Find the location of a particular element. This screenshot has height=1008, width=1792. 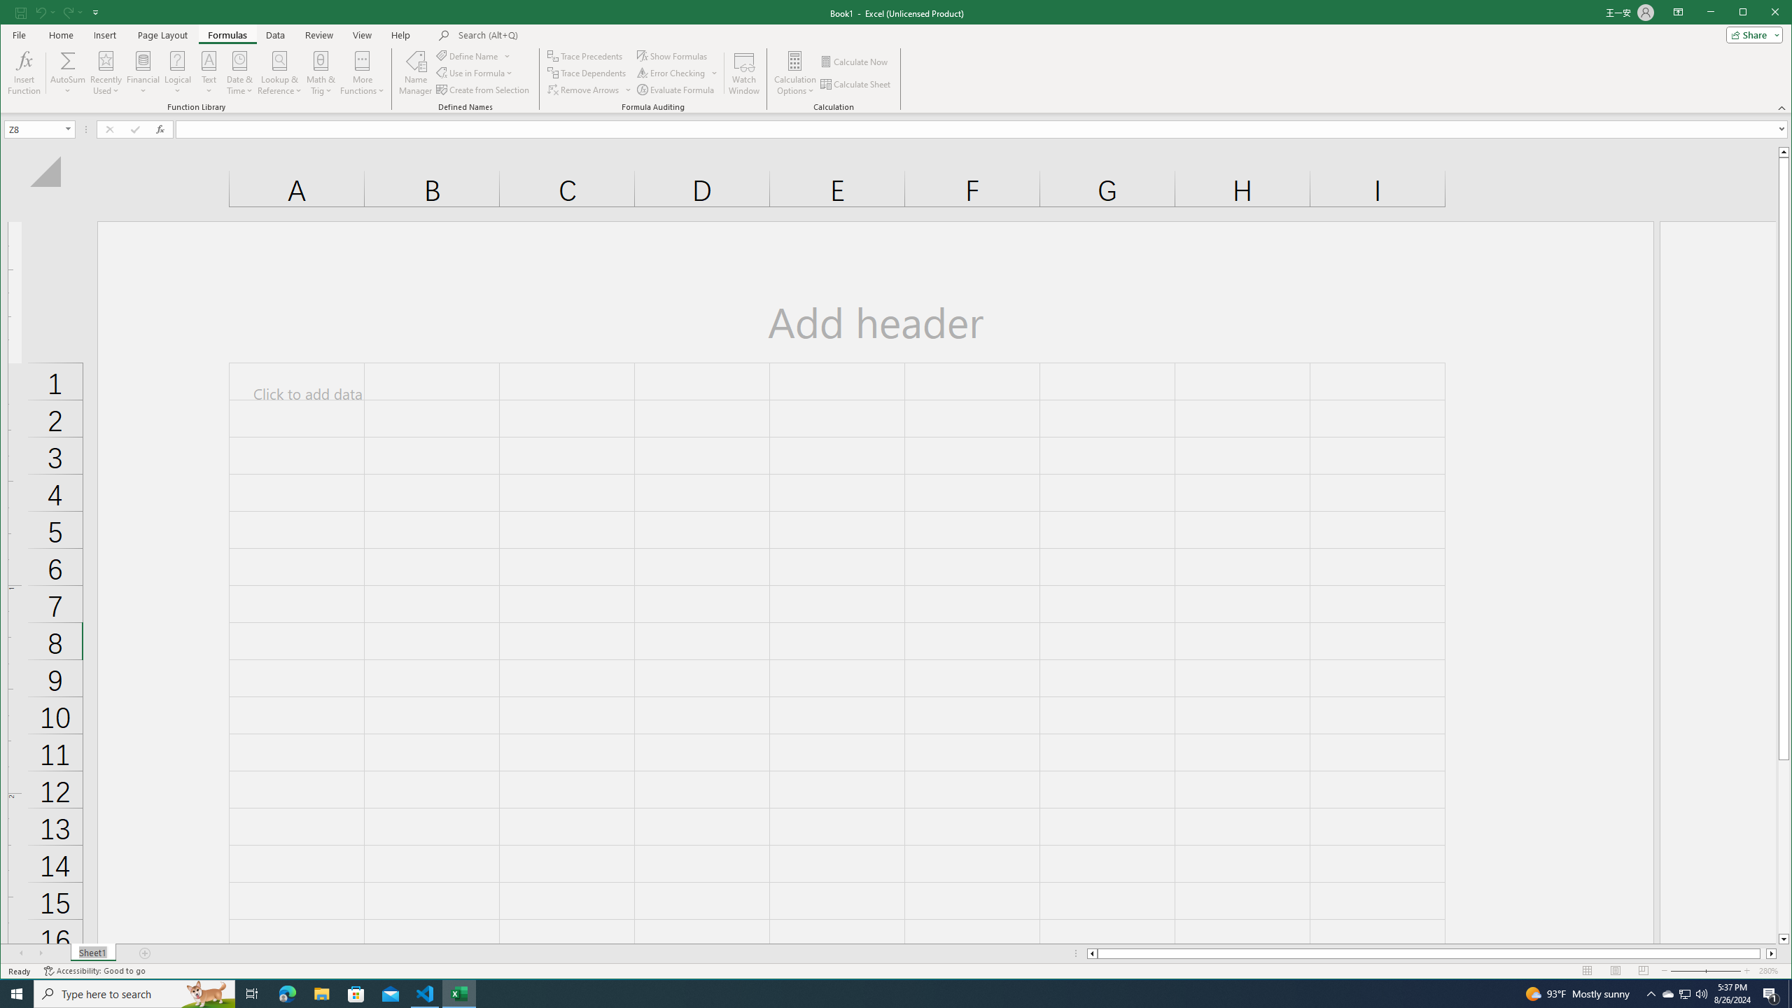

Define Name... is located at coordinates (239, 73).